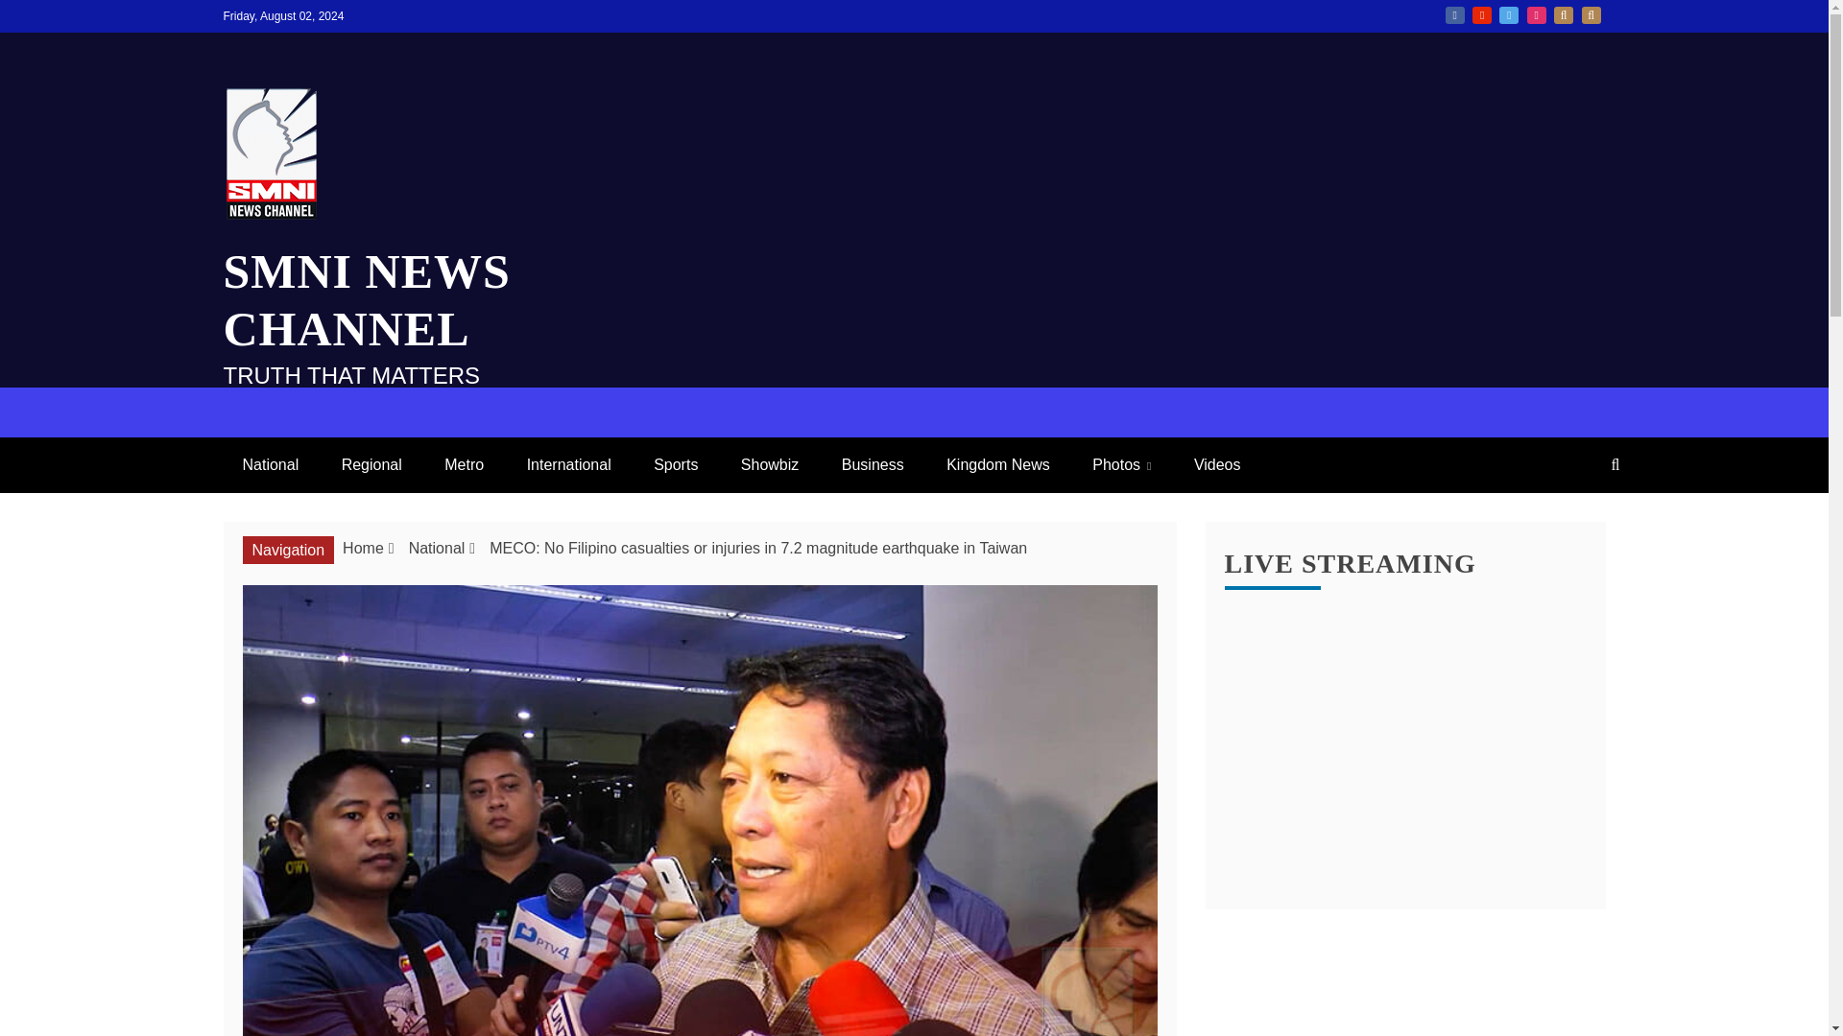  I want to click on National, so click(270, 464).